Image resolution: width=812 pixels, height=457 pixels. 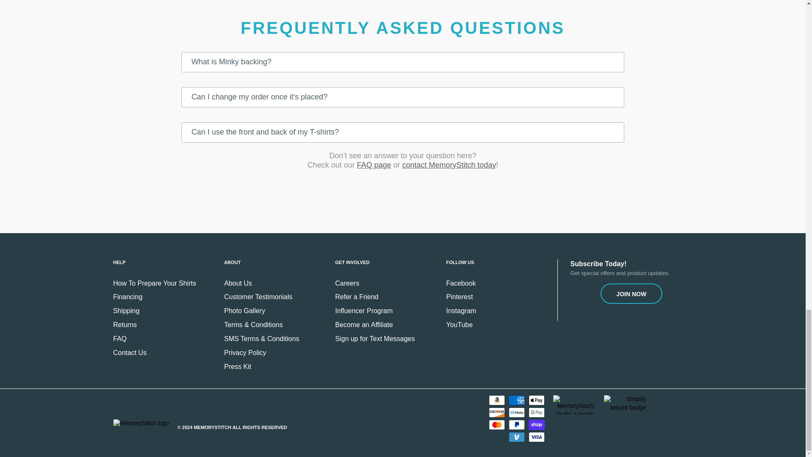 I want to click on This online store is secured by Shopify, so click(x=625, y=404).